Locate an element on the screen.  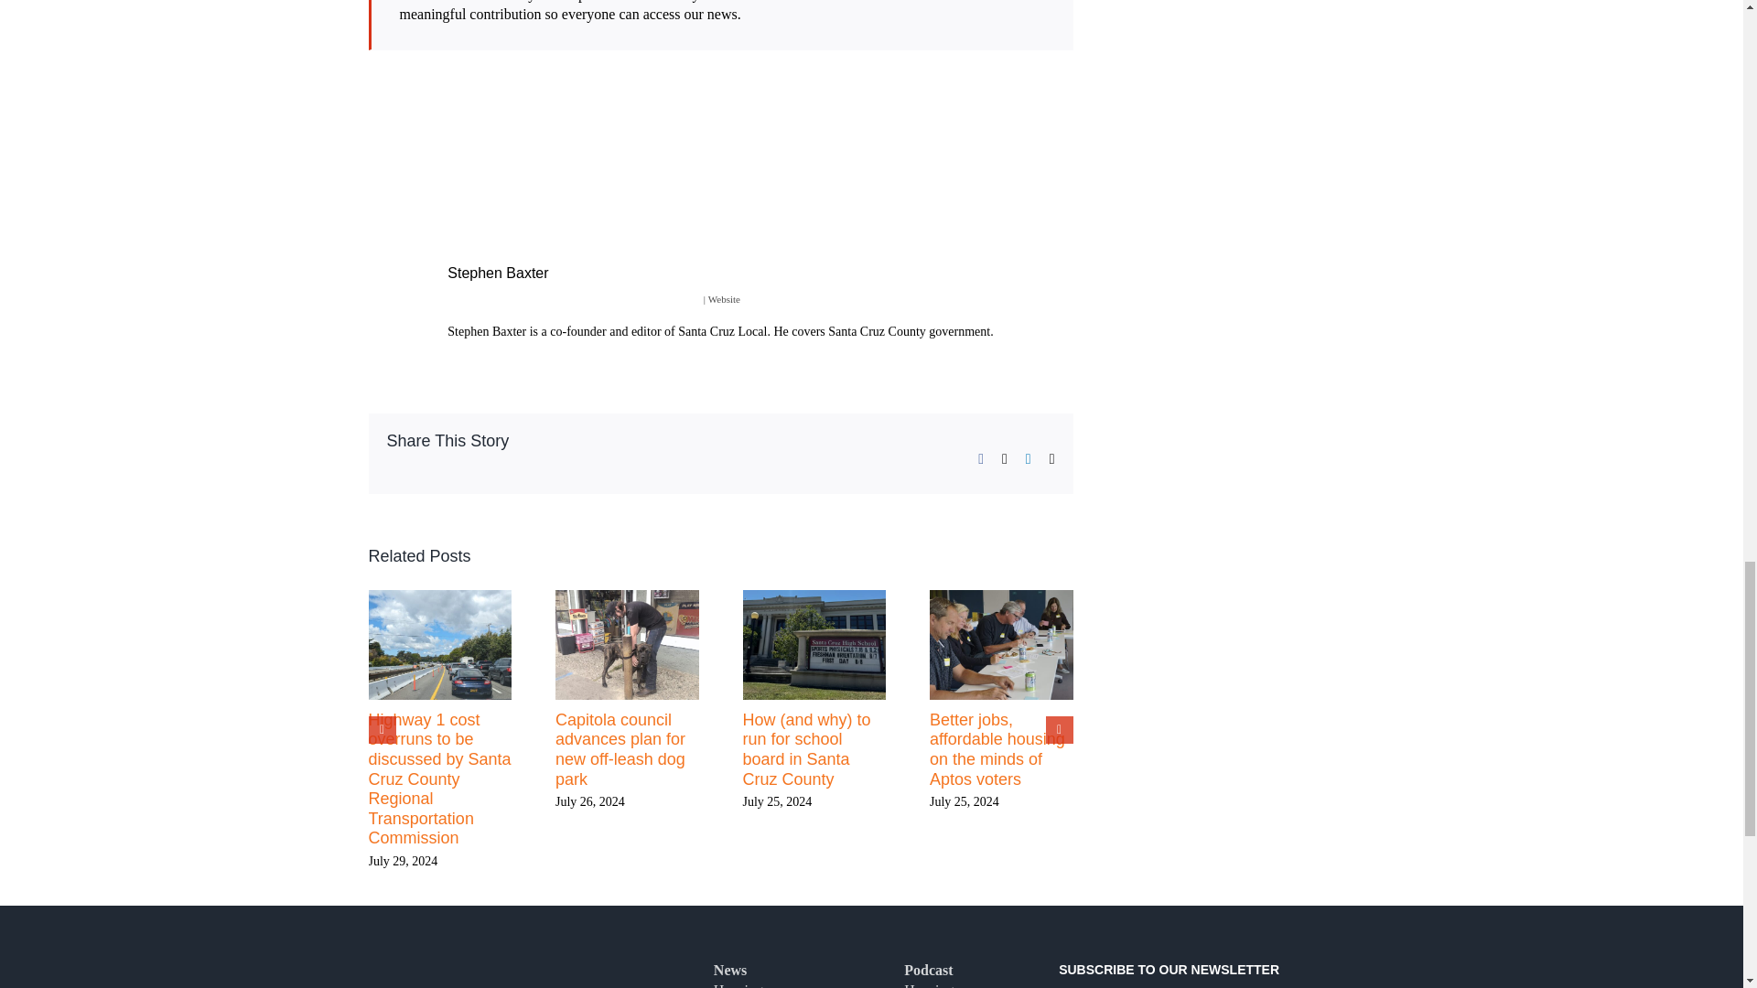
Capitola council advances plan for new off-leash dog park is located at coordinates (620, 748).